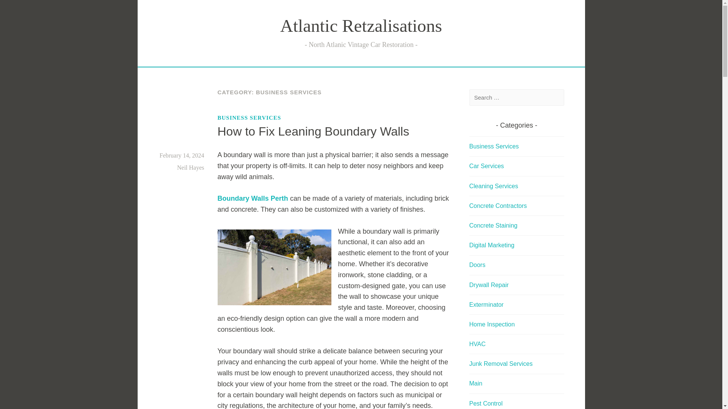  I want to click on Cleaning Services, so click(494, 186).